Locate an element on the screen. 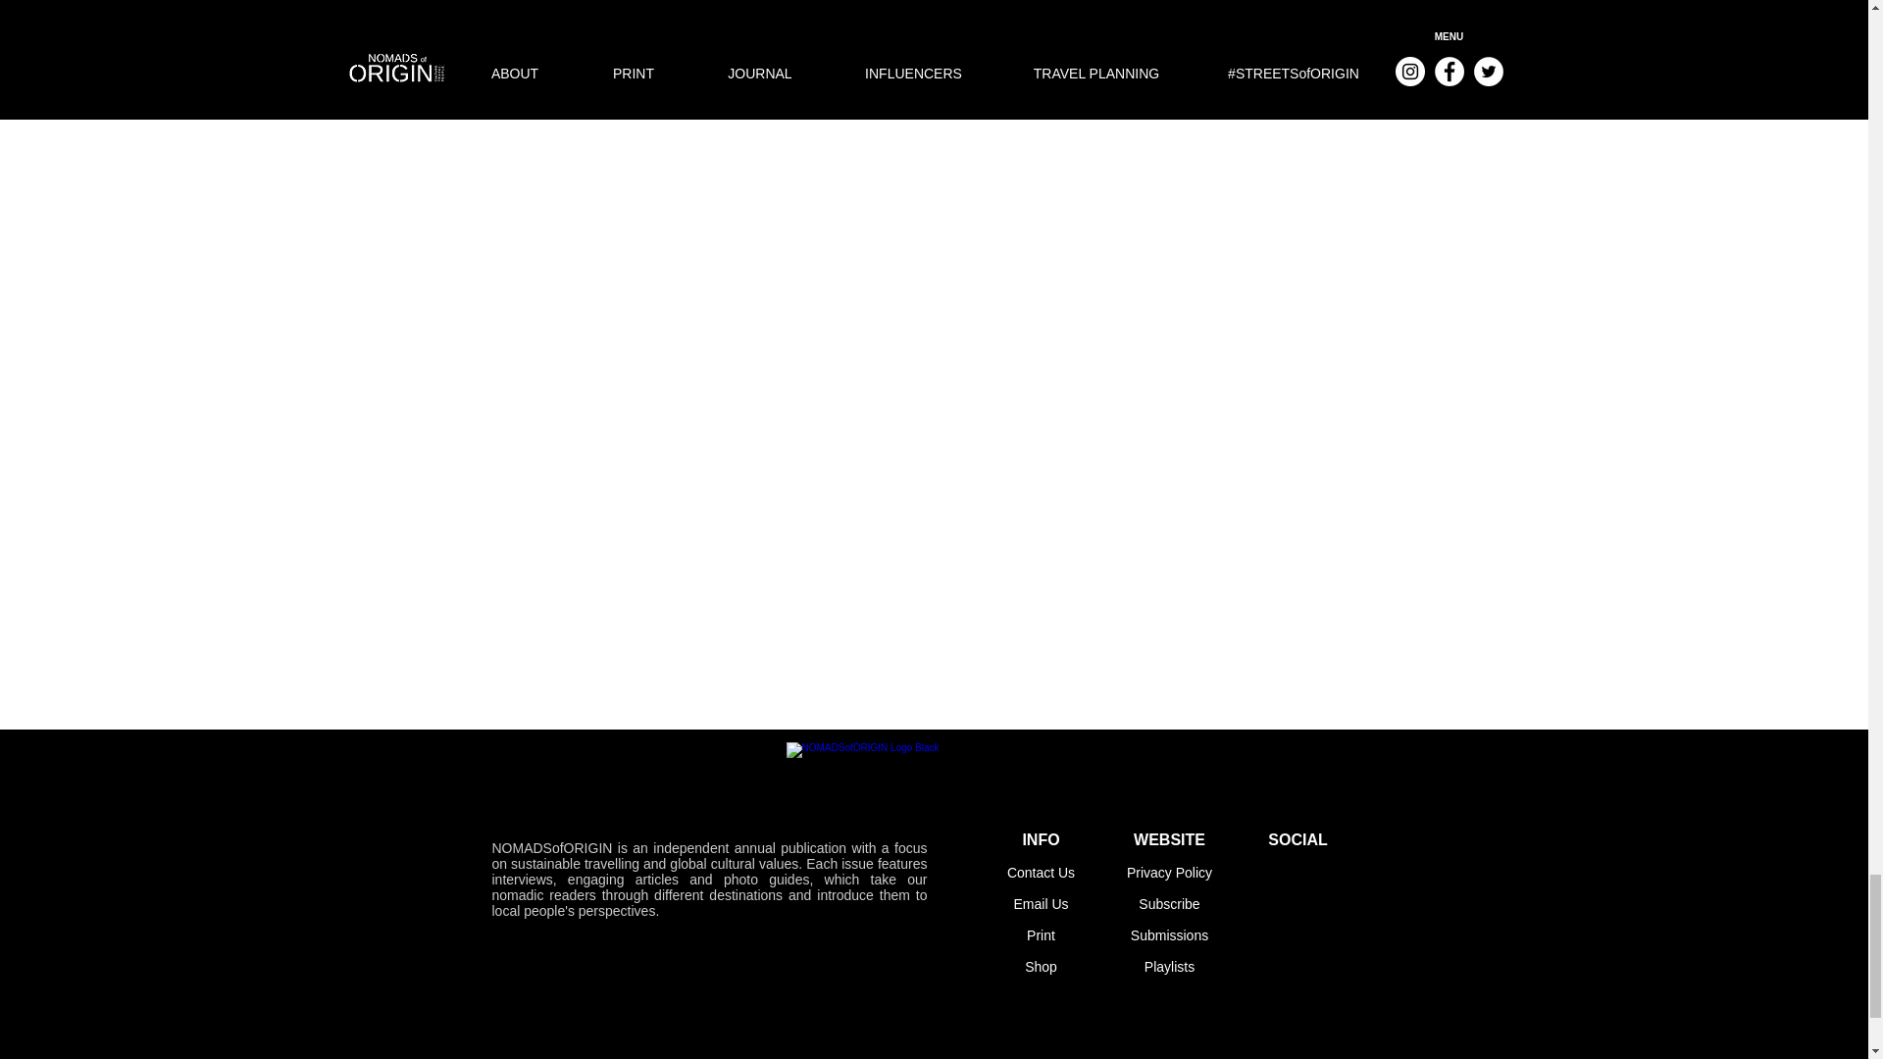  Print is located at coordinates (1040, 935).